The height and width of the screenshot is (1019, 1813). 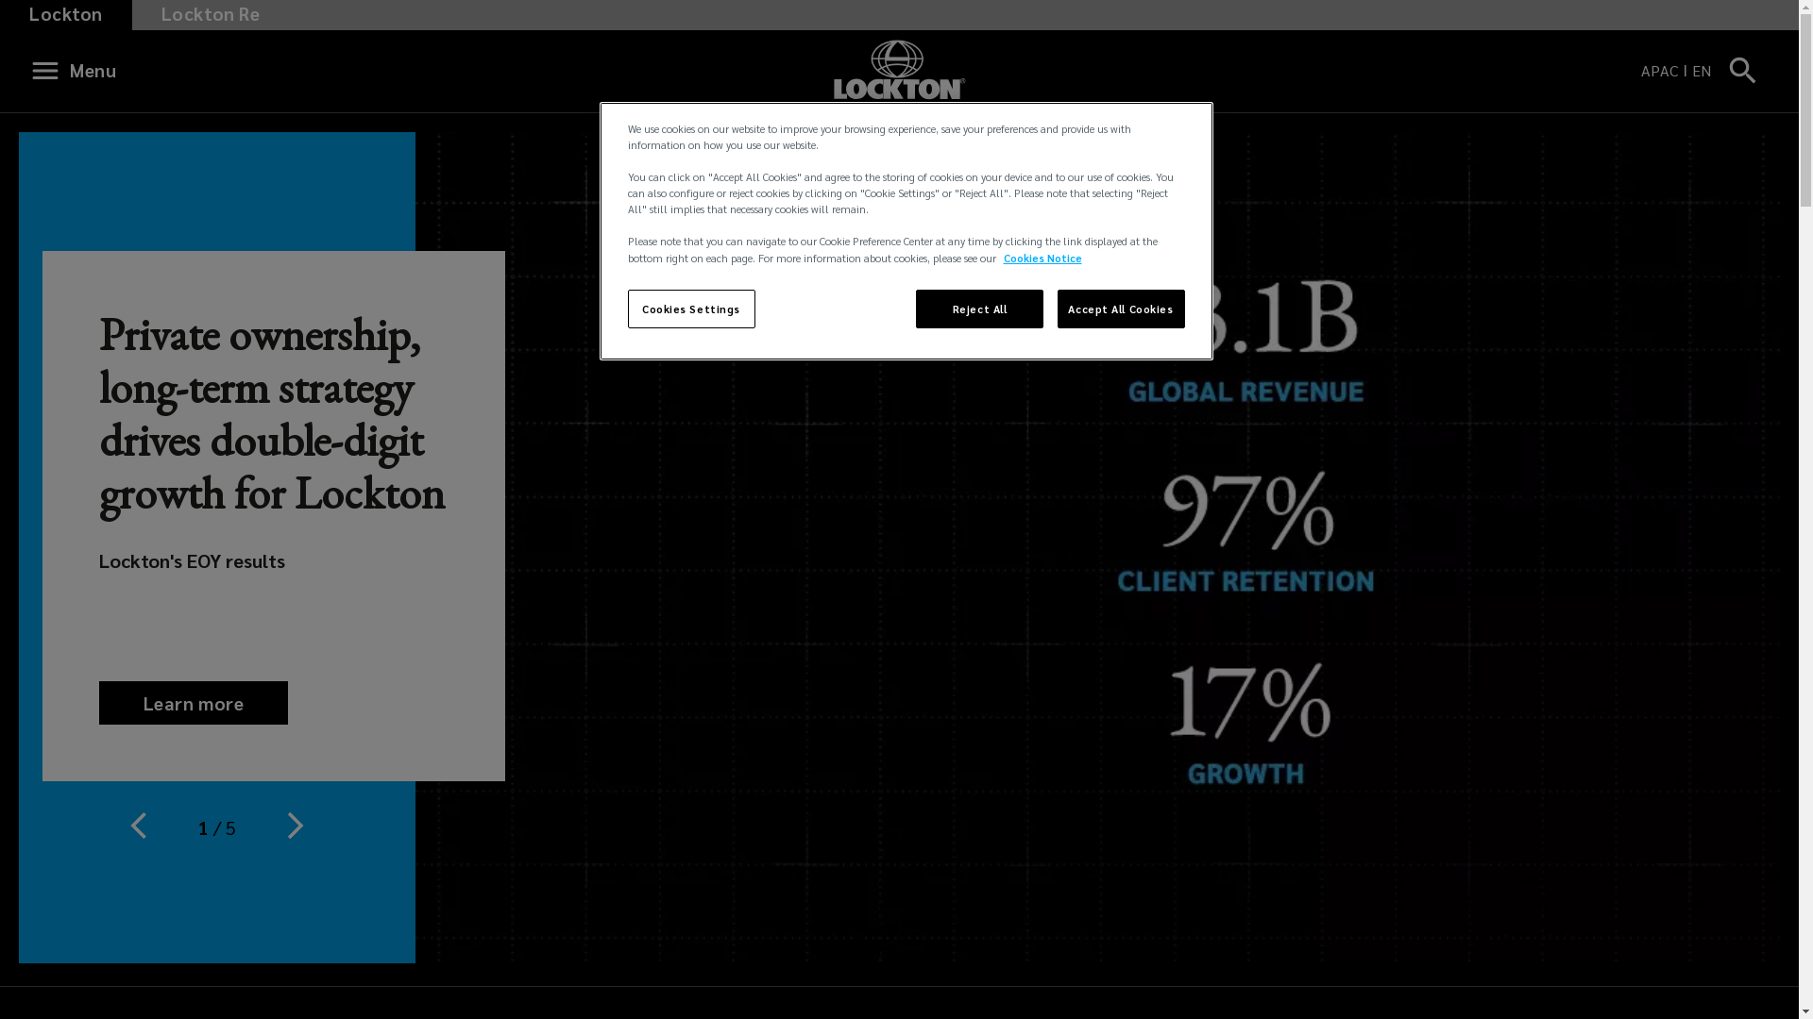 What do you see at coordinates (194, 703) in the screenshot?
I see `Learn more` at bounding box center [194, 703].